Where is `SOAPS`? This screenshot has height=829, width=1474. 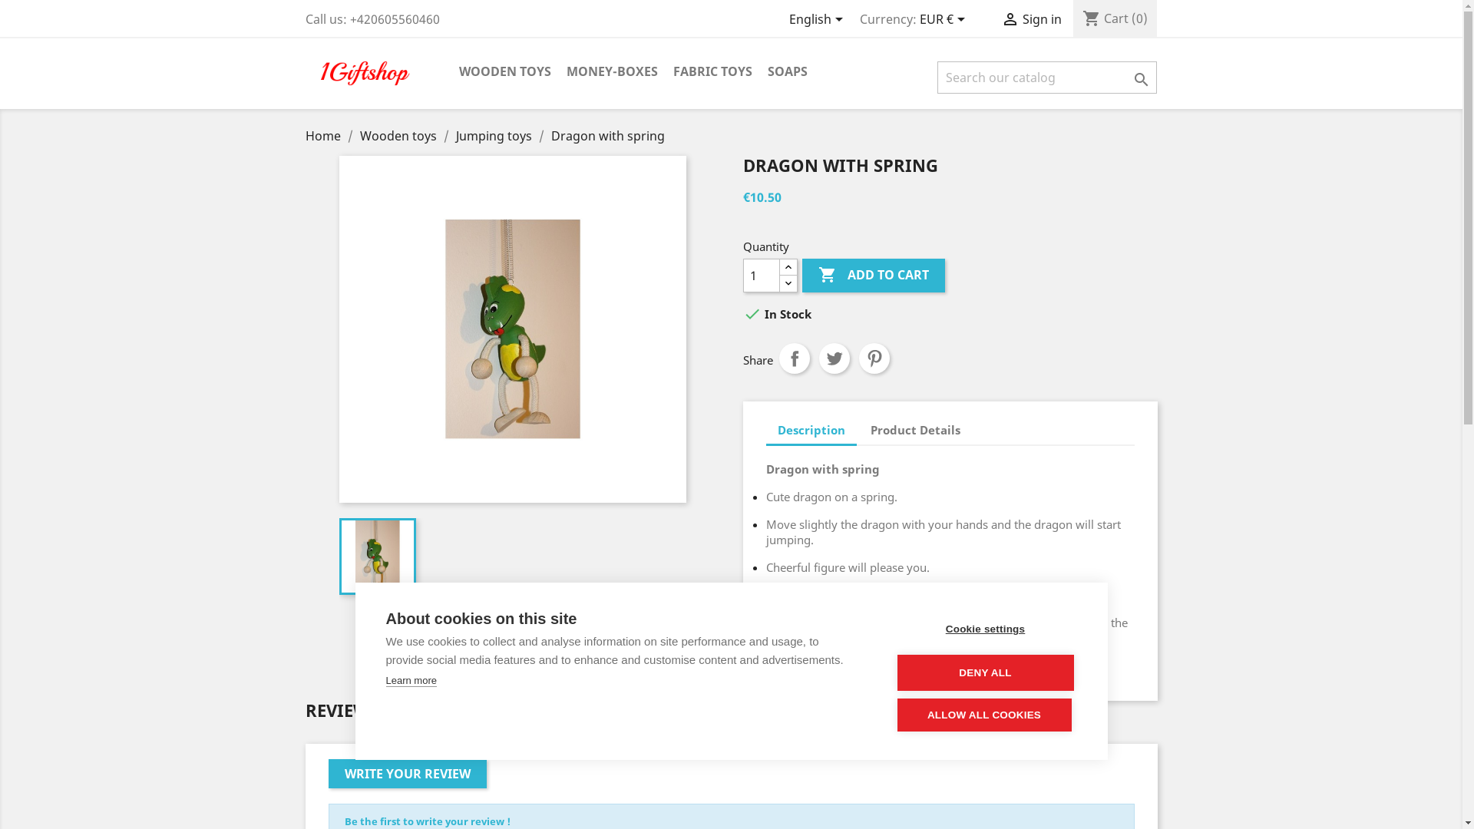
SOAPS is located at coordinates (788, 72).